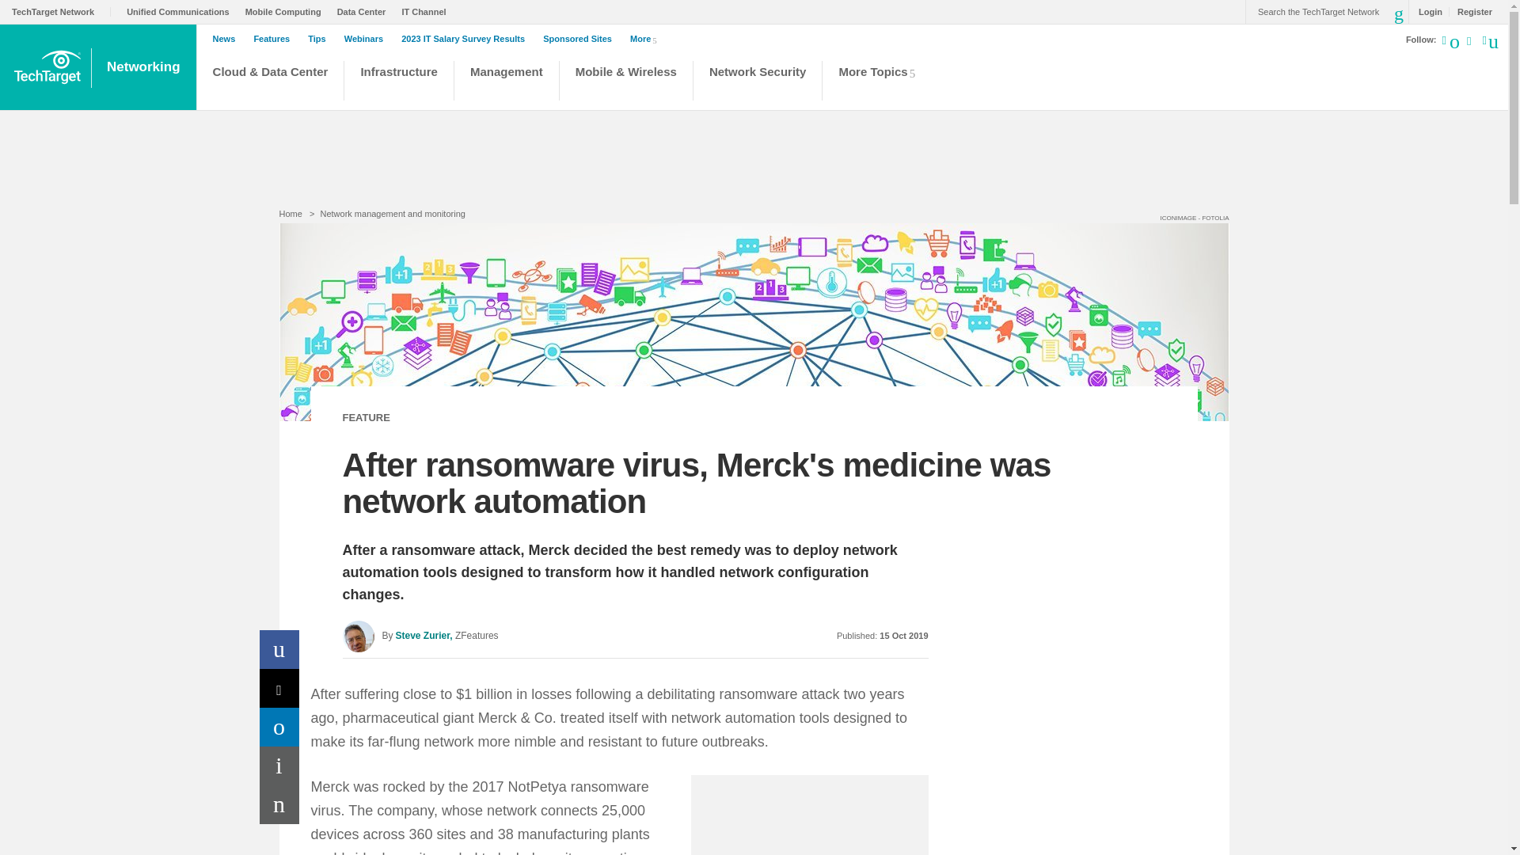 This screenshot has width=1520, height=855. What do you see at coordinates (228, 39) in the screenshot?
I see `News` at bounding box center [228, 39].